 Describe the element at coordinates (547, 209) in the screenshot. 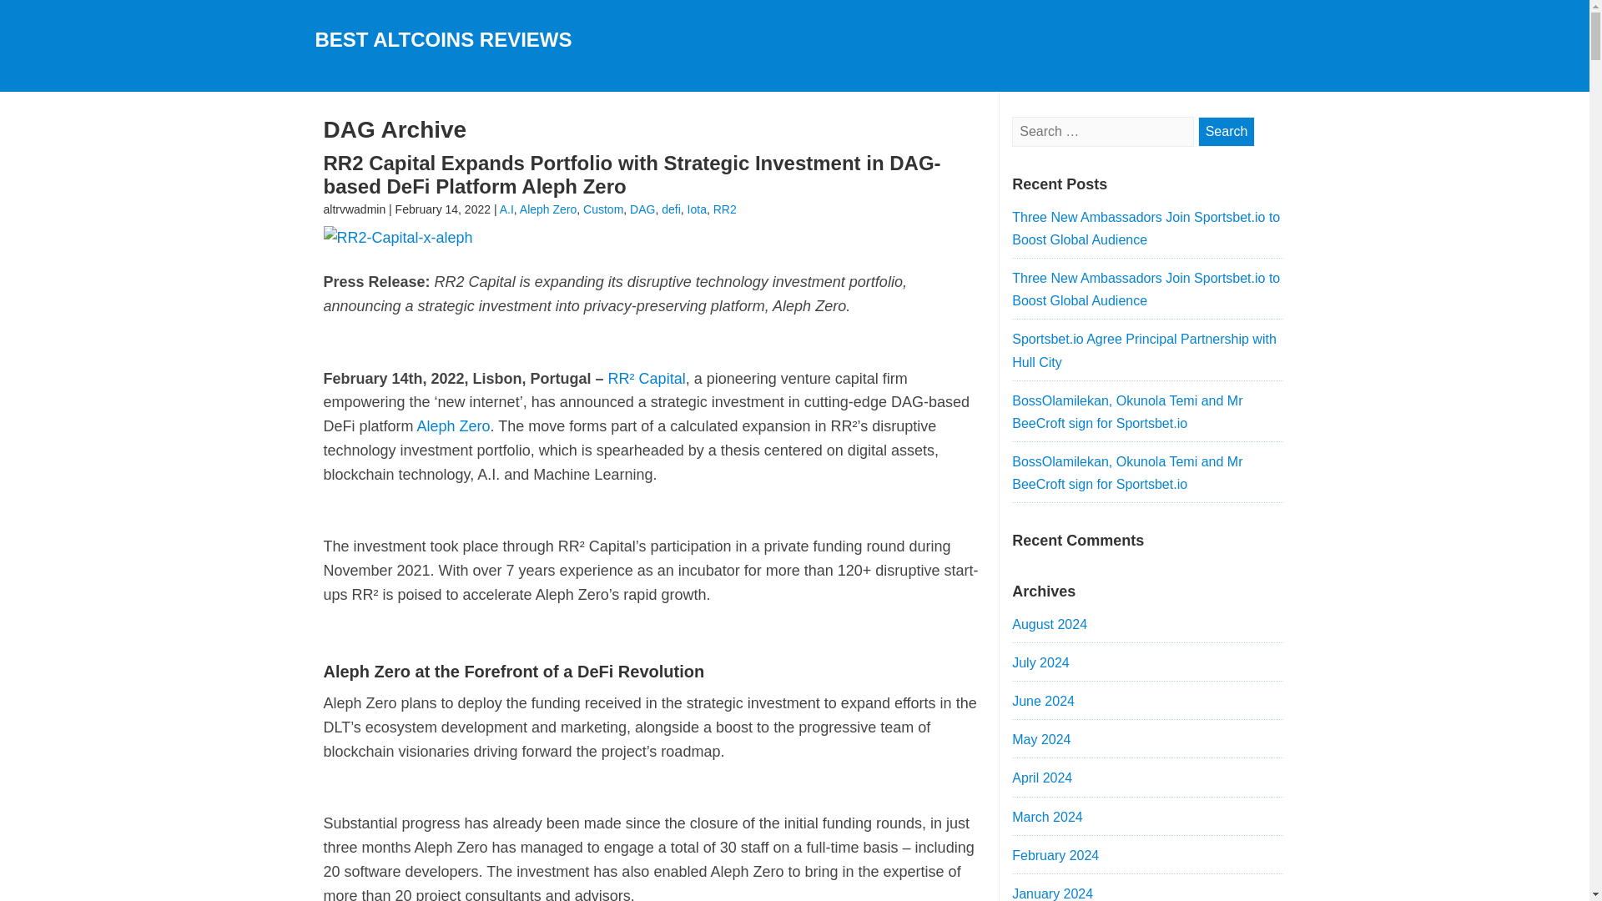

I see `Aleph Zero` at that location.